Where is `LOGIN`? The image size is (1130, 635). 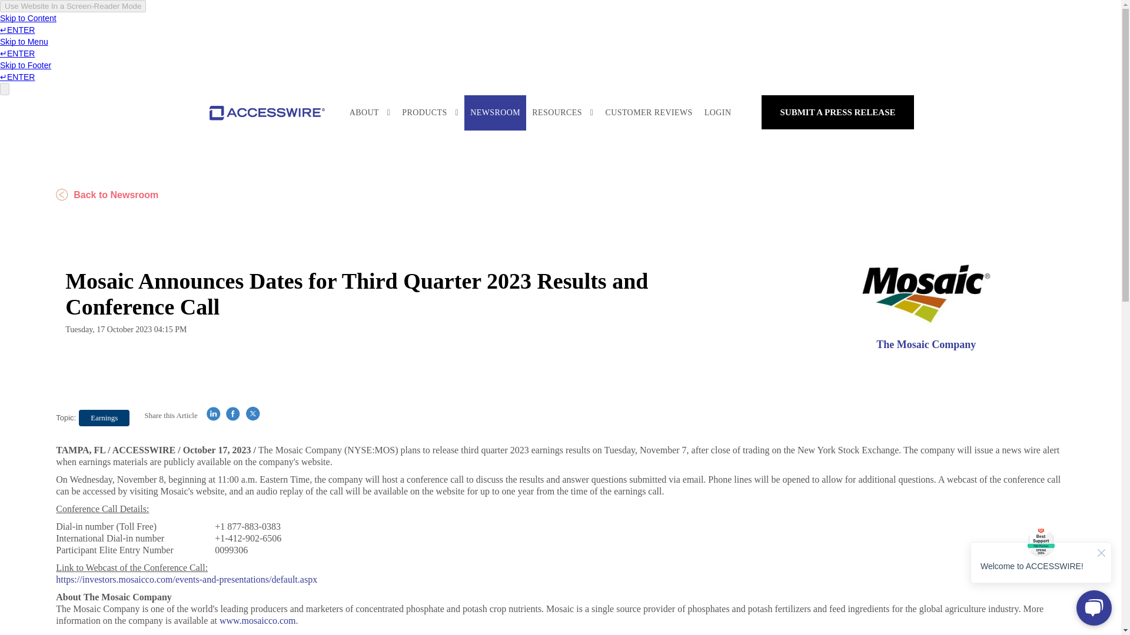
LOGIN is located at coordinates (718, 113).